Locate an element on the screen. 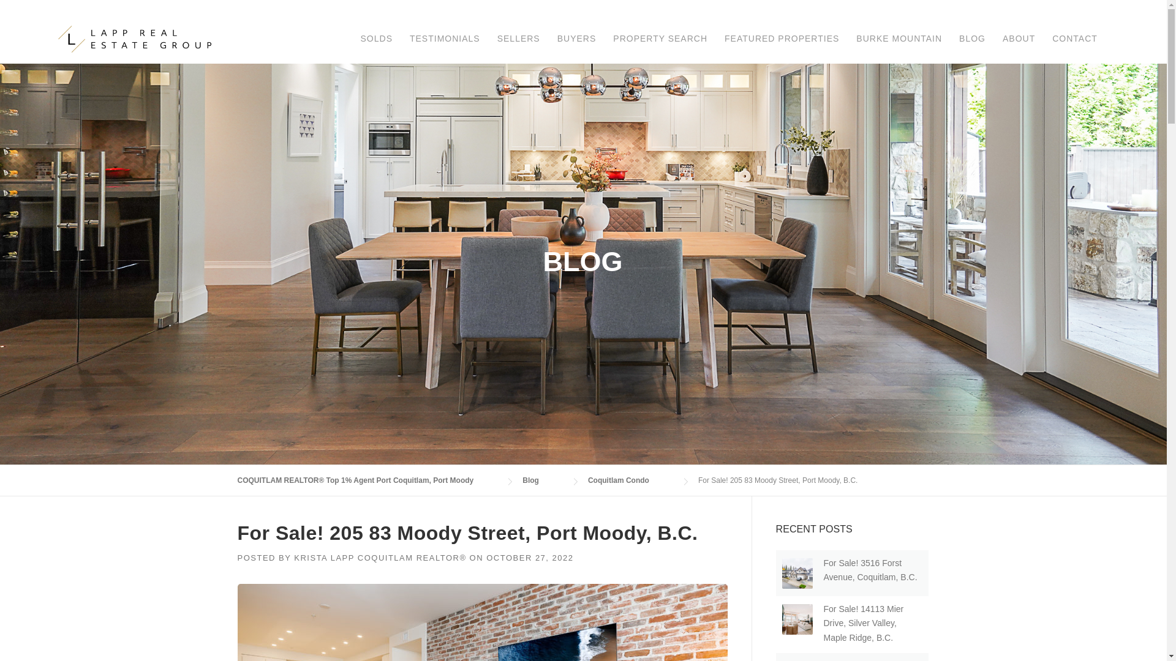  FEATURED PROPERTIES is located at coordinates (782, 39).